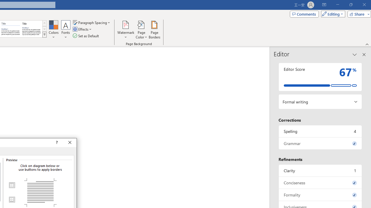 The height and width of the screenshot is (208, 371). Describe the element at coordinates (320, 131) in the screenshot. I see `Spelling, 4 issues. Press space or enter to review items.` at that location.